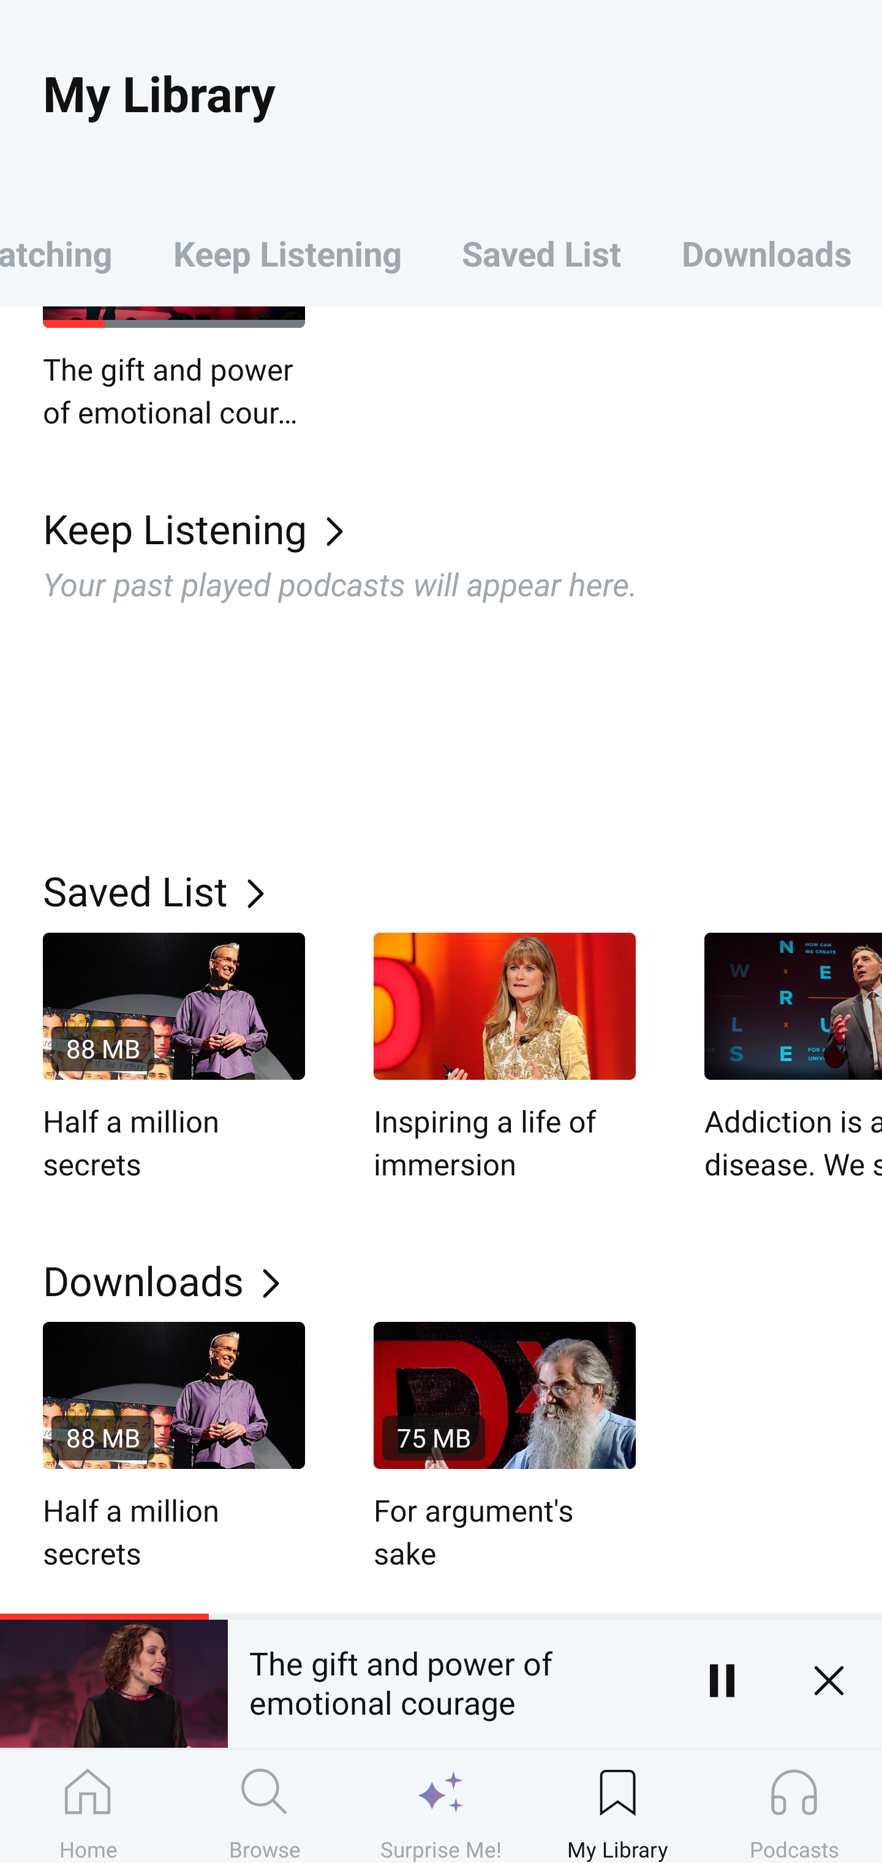  Describe the element at coordinates (174, 1059) in the screenshot. I see `88 MB Half a million secrets` at that location.